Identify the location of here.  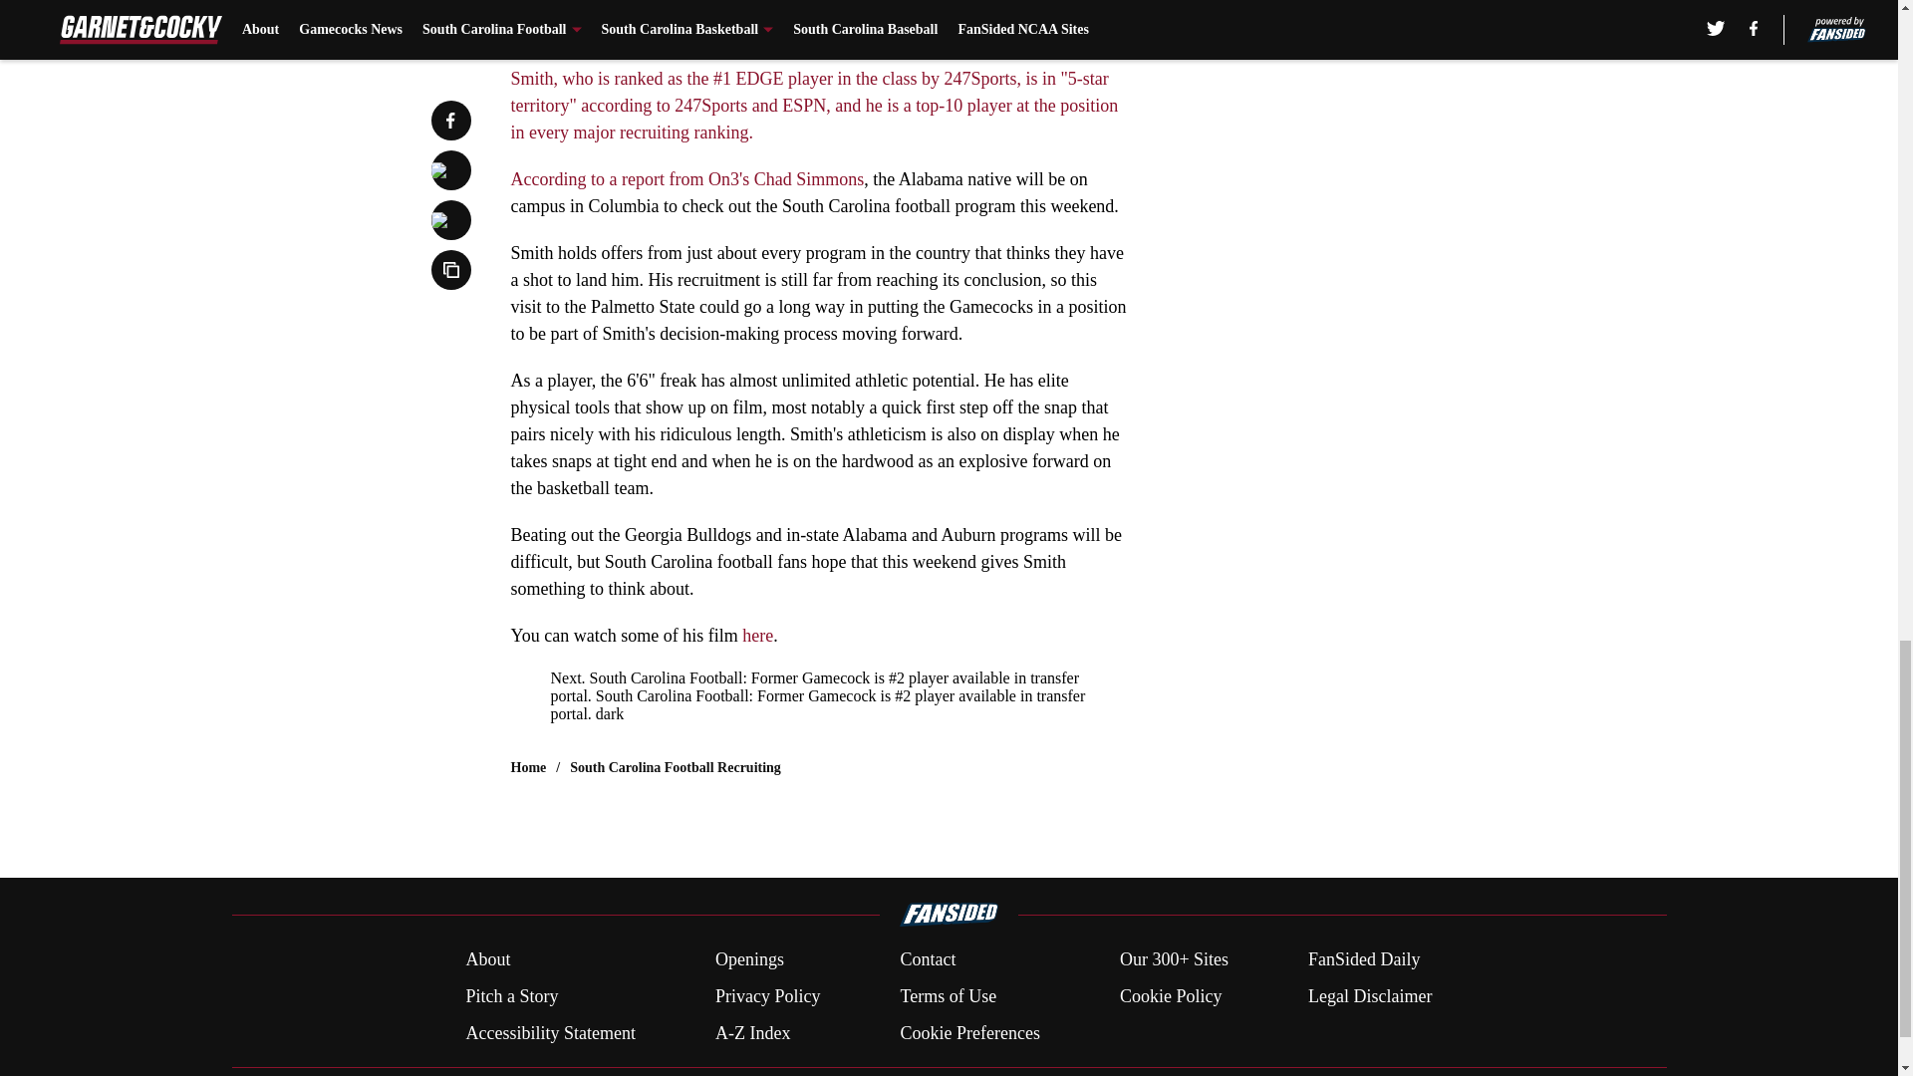
(757, 636).